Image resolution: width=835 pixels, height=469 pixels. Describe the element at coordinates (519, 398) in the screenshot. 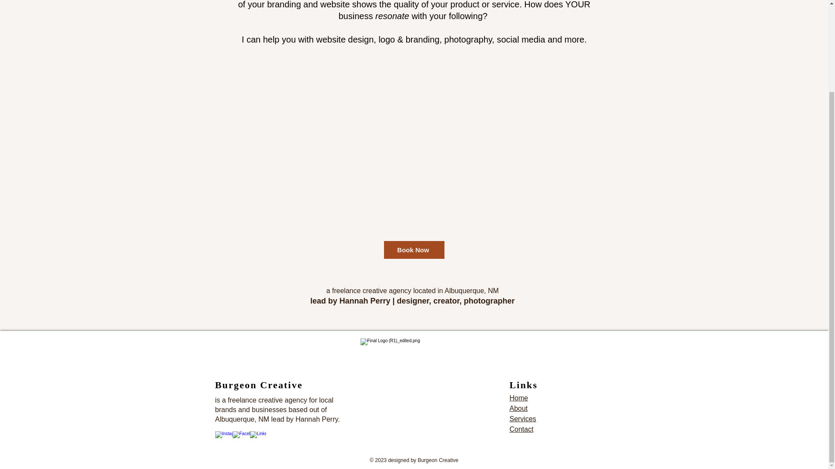

I see `Home` at that location.